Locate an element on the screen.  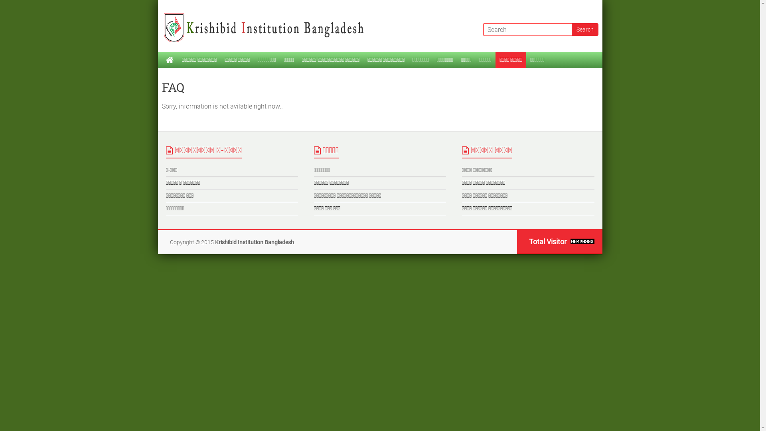
wordpress visitors is located at coordinates (580, 242).